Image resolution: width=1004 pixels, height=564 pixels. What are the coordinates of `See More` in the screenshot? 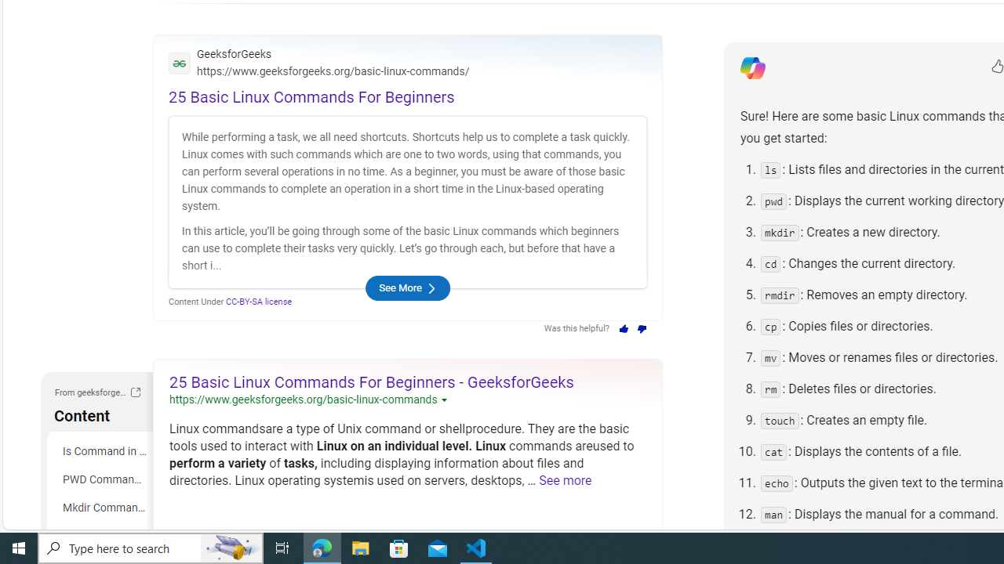 It's located at (407, 288).